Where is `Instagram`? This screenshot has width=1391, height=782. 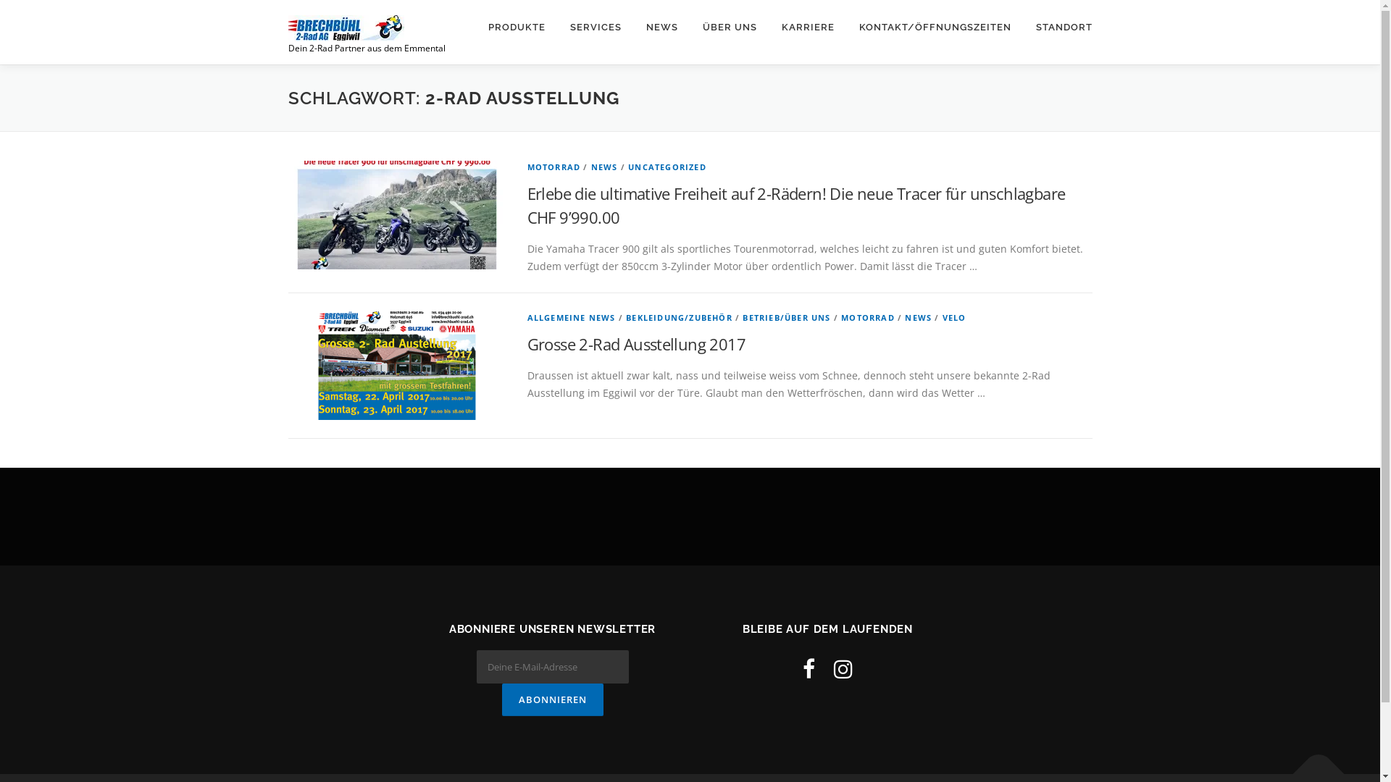
Instagram is located at coordinates (843, 669).